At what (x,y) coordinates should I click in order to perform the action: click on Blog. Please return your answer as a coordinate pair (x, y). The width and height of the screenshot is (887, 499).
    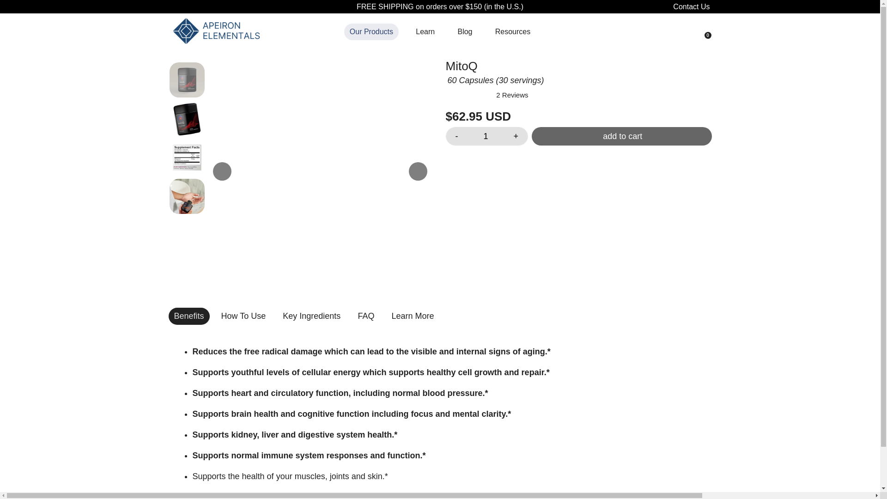
    Looking at the image, I should click on (465, 32).